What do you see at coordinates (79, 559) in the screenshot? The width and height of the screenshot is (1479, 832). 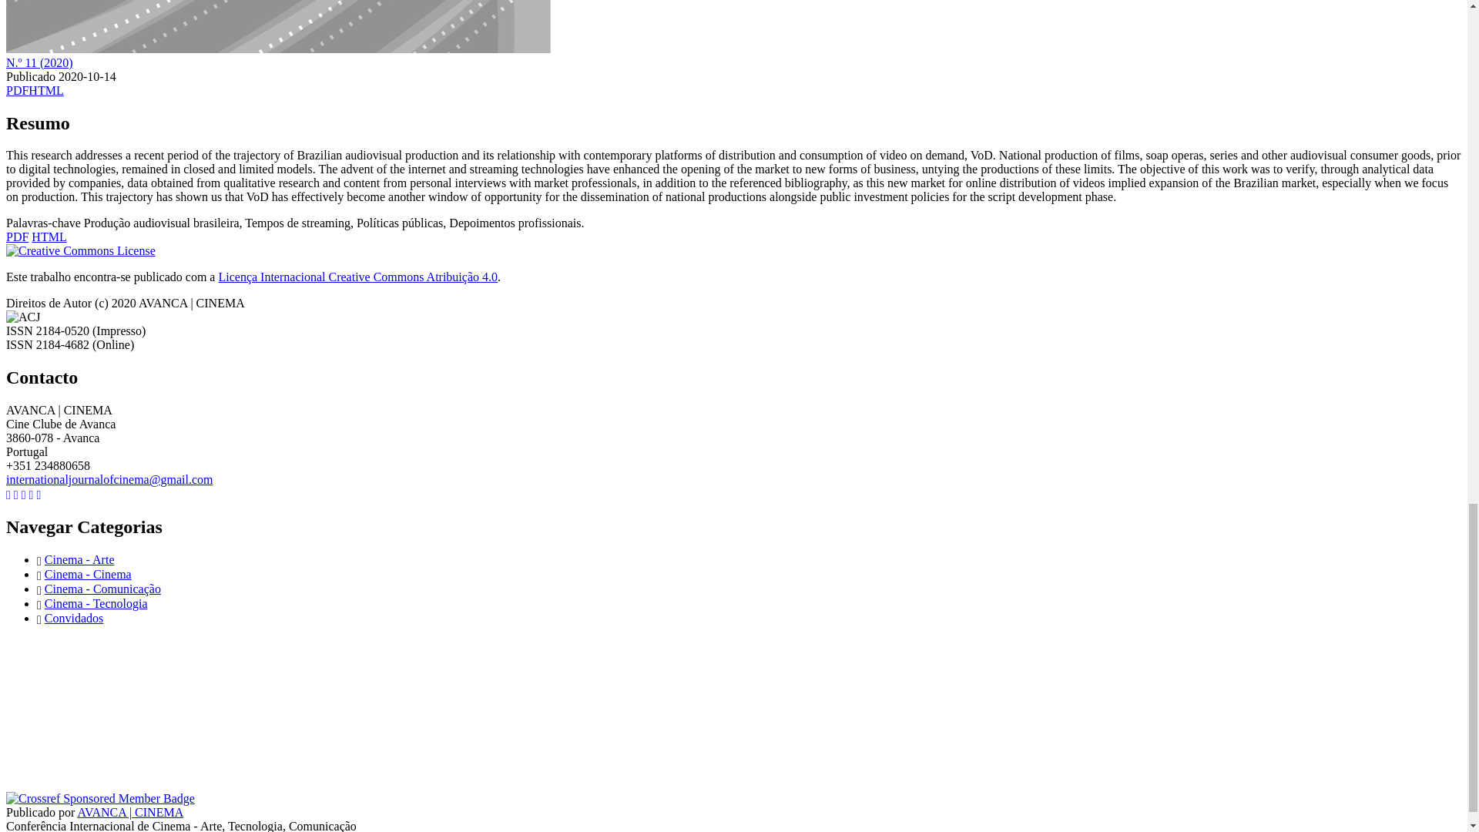 I see `Cinema - Arte` at bounding box center [79, 559].